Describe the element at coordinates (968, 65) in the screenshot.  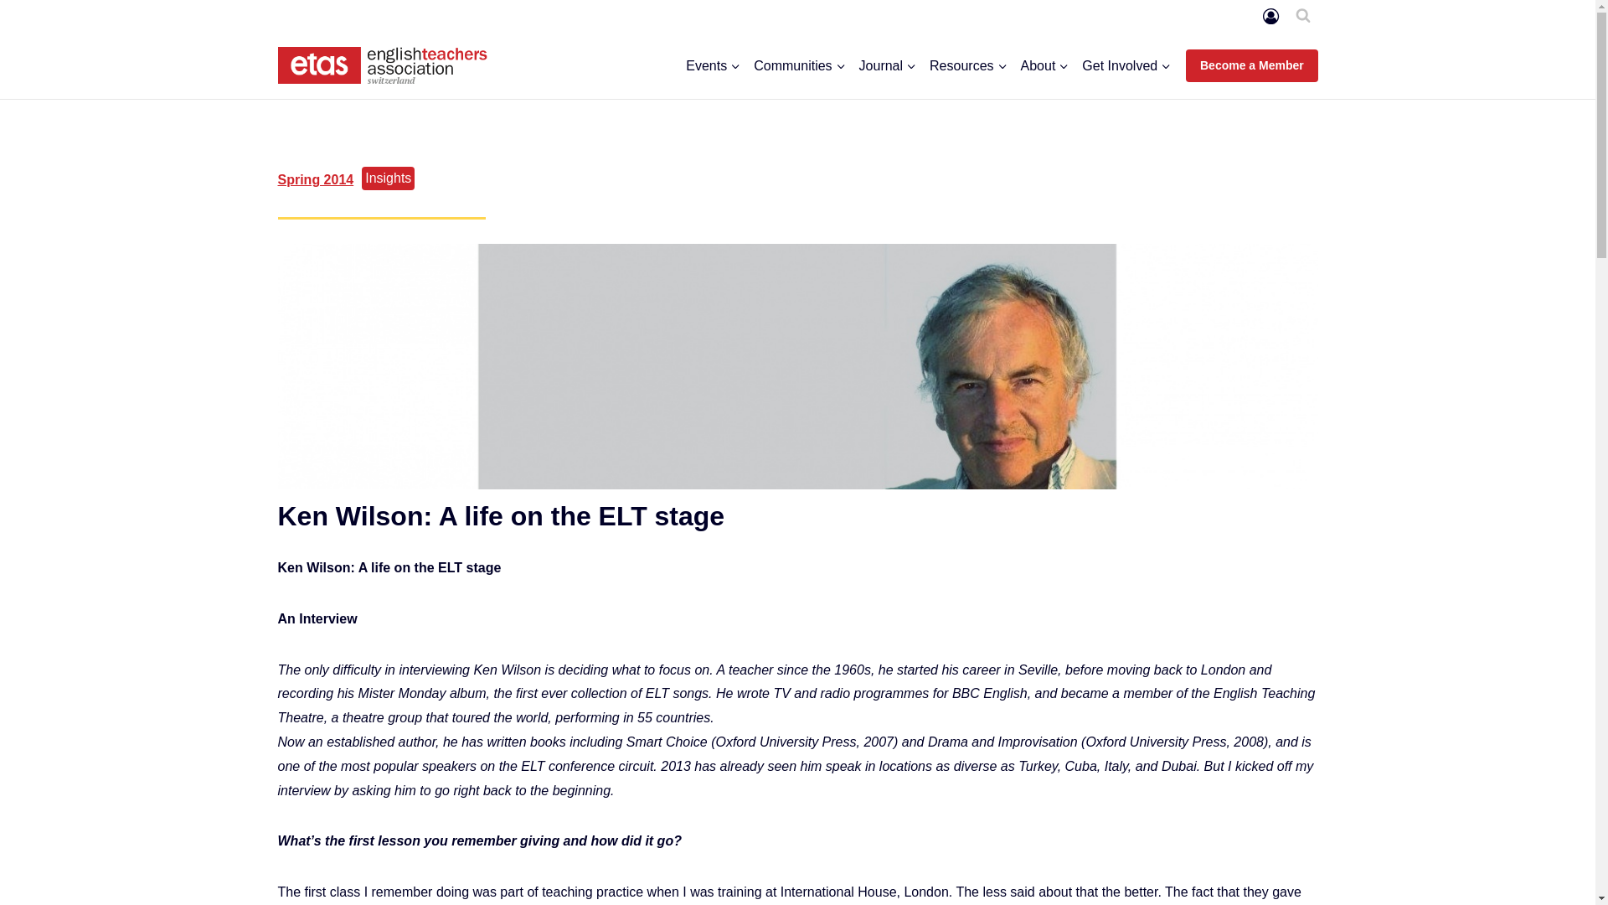
I see `Resources` at that location.